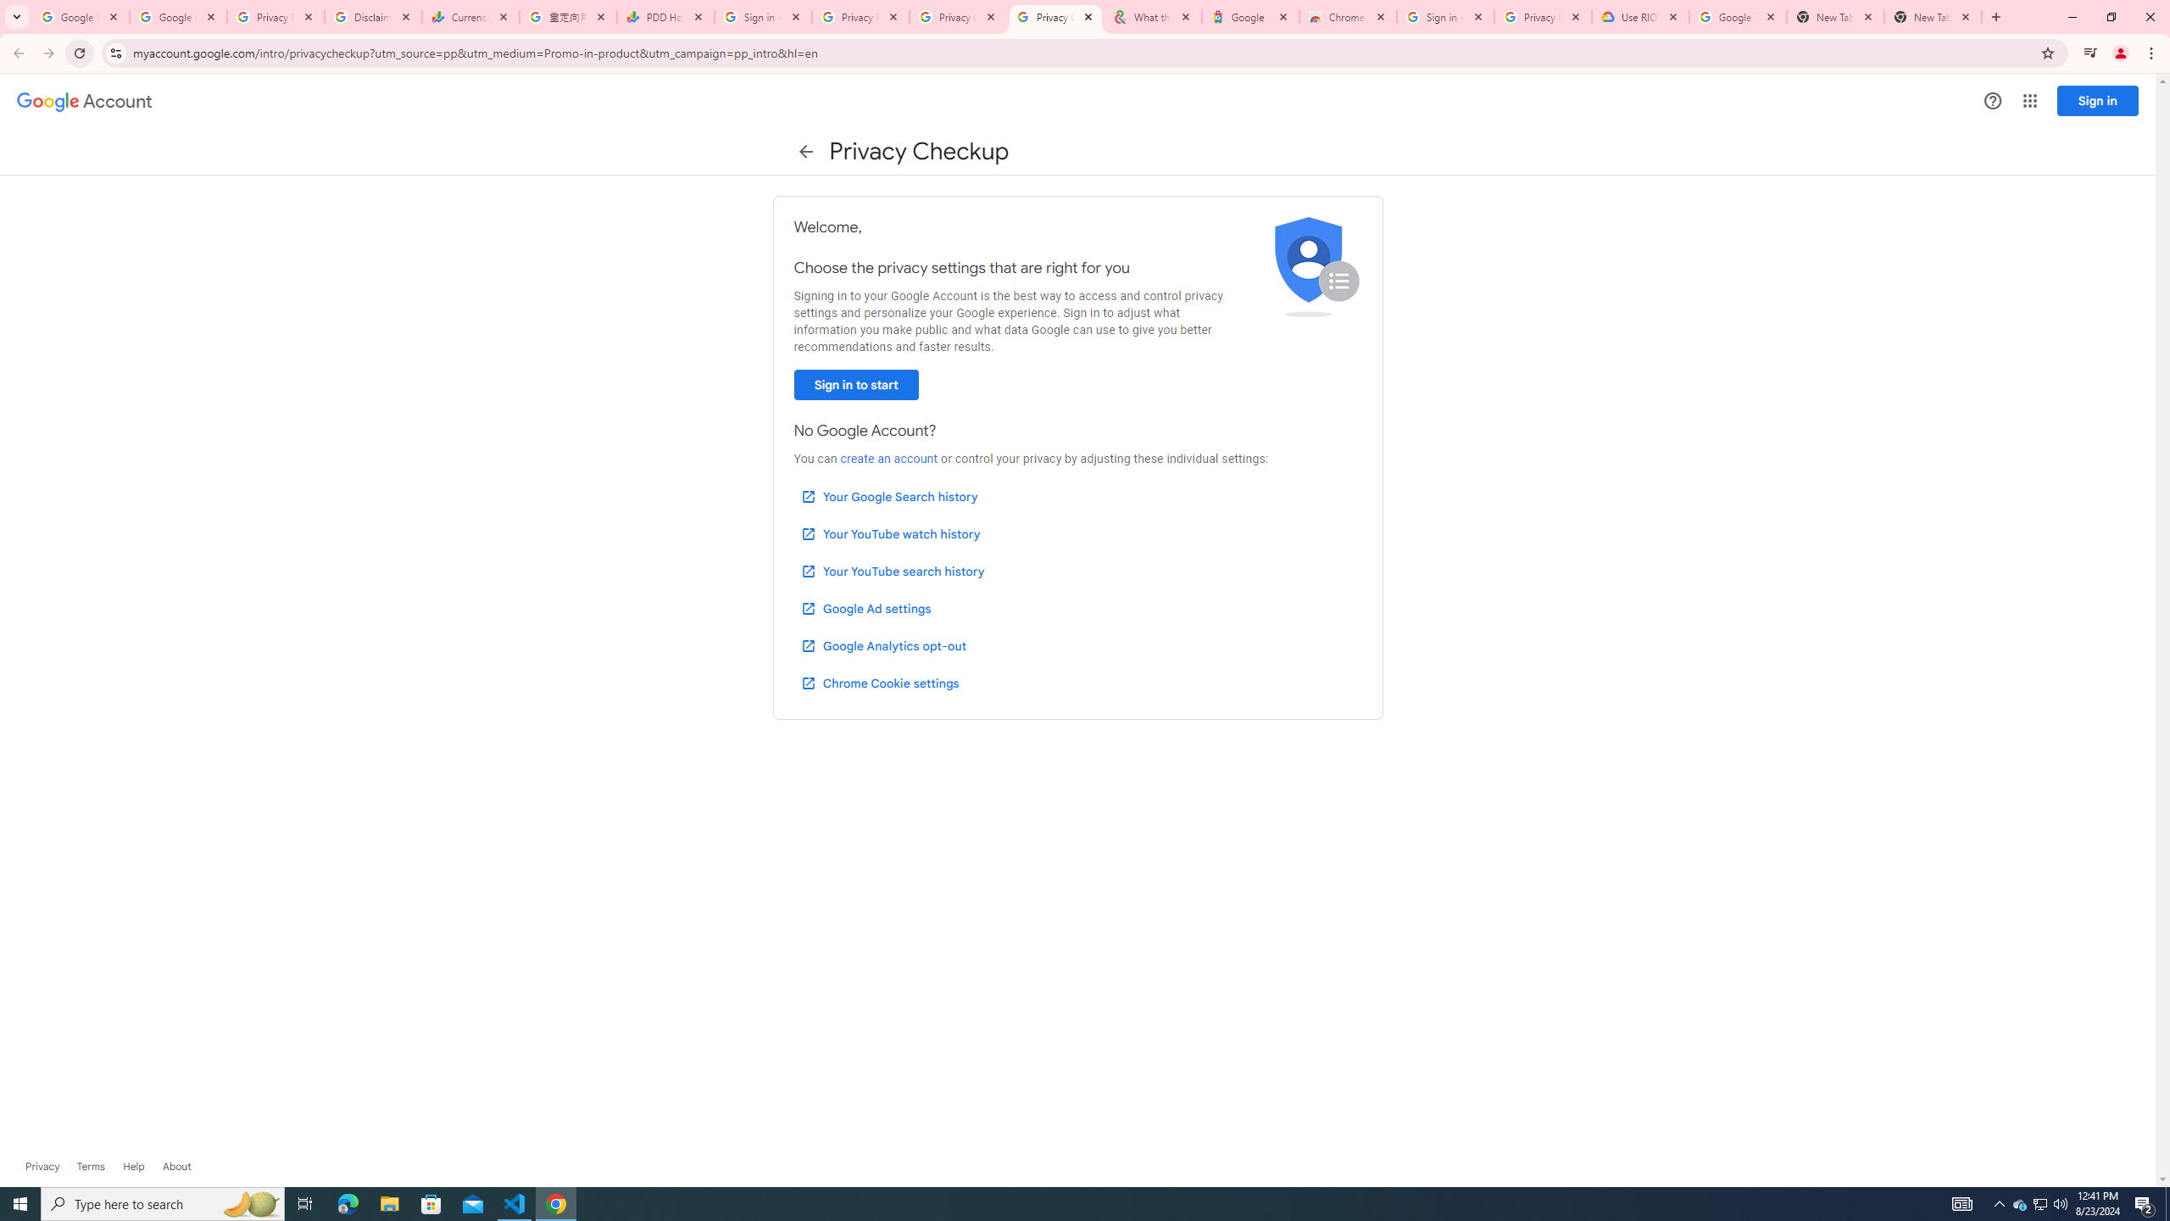 The image size is (2170, 1221). Describe the element at coordinates (865, 608) in the screenshot. I see `Google Ad settings` at that location.